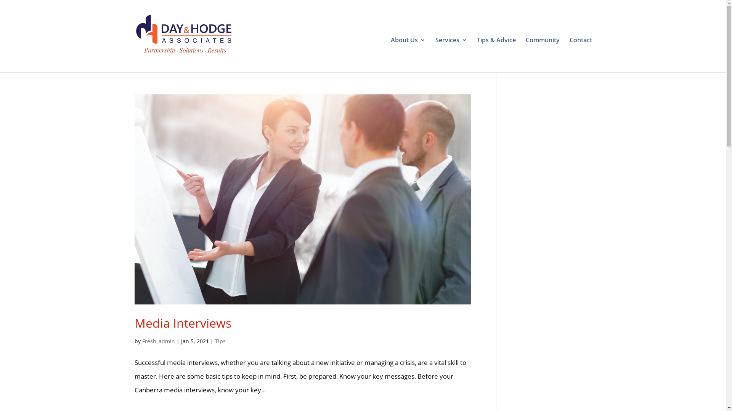 The image size is (732, 411). Describe the element at coordinates (183, 323) in the screenshot. I see `Media Interviews` at that location.